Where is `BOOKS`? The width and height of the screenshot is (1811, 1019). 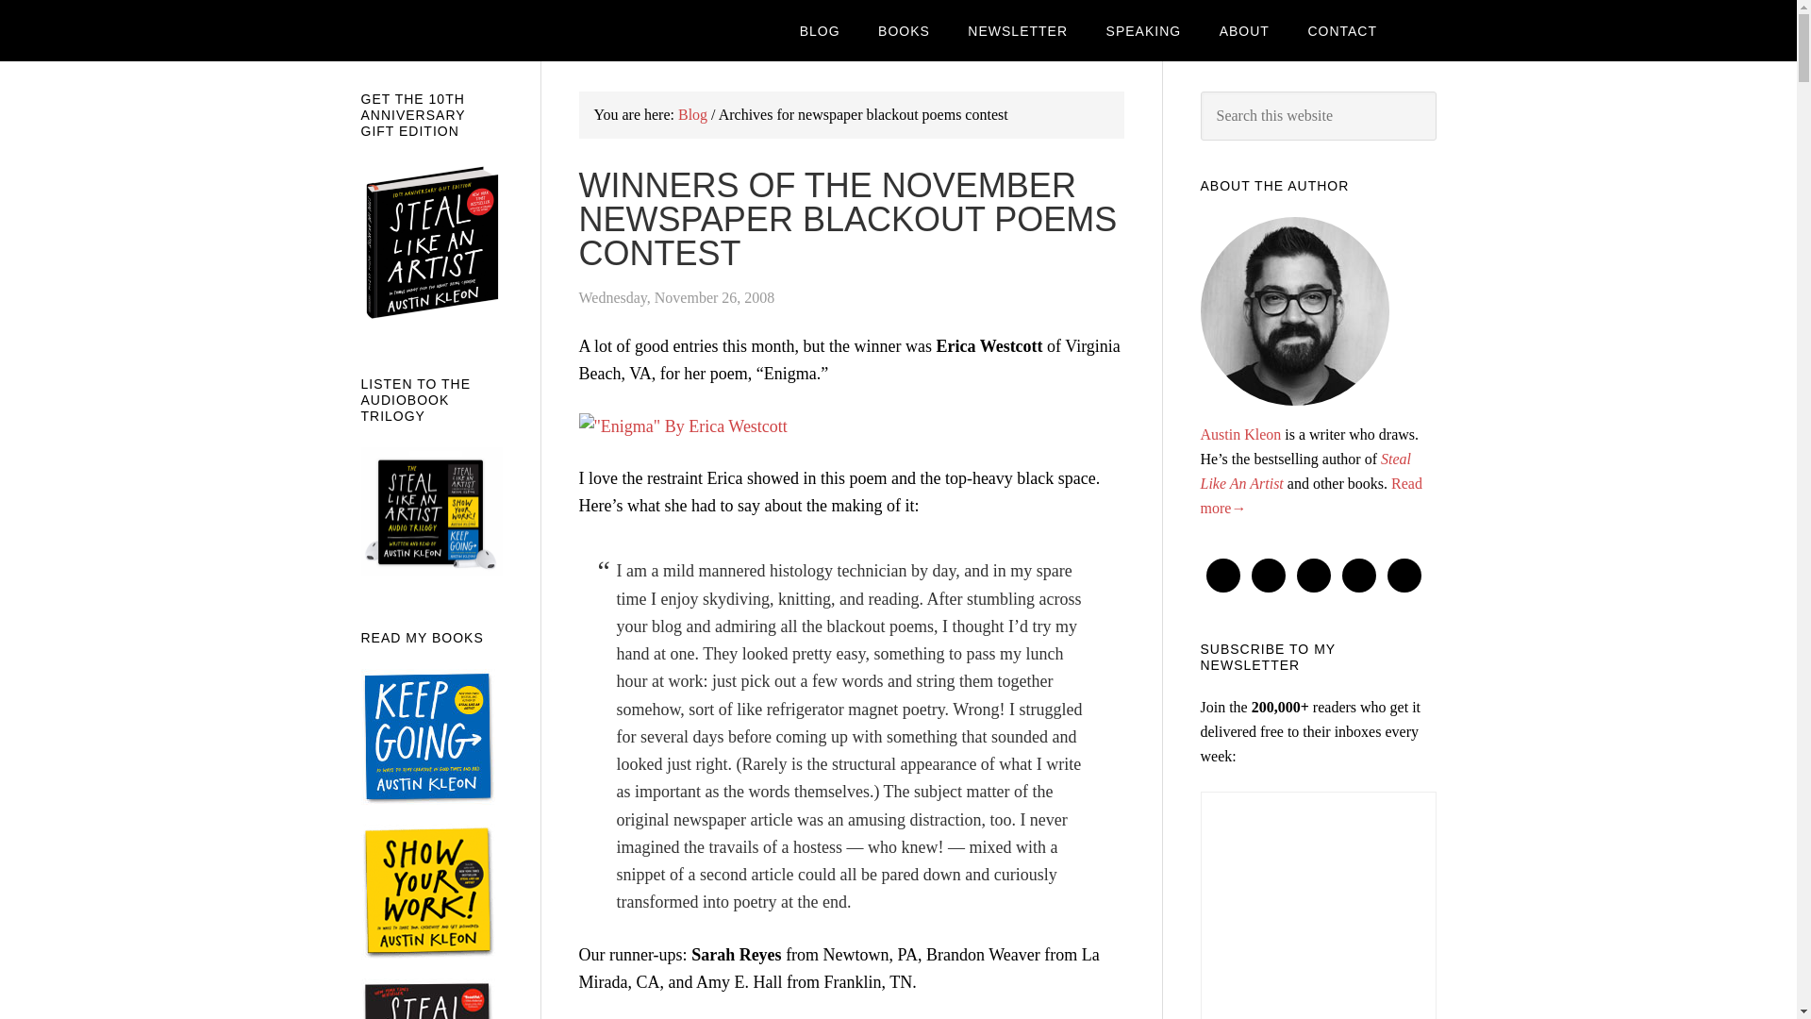
BOOKS is located at coordinates (904, 30).